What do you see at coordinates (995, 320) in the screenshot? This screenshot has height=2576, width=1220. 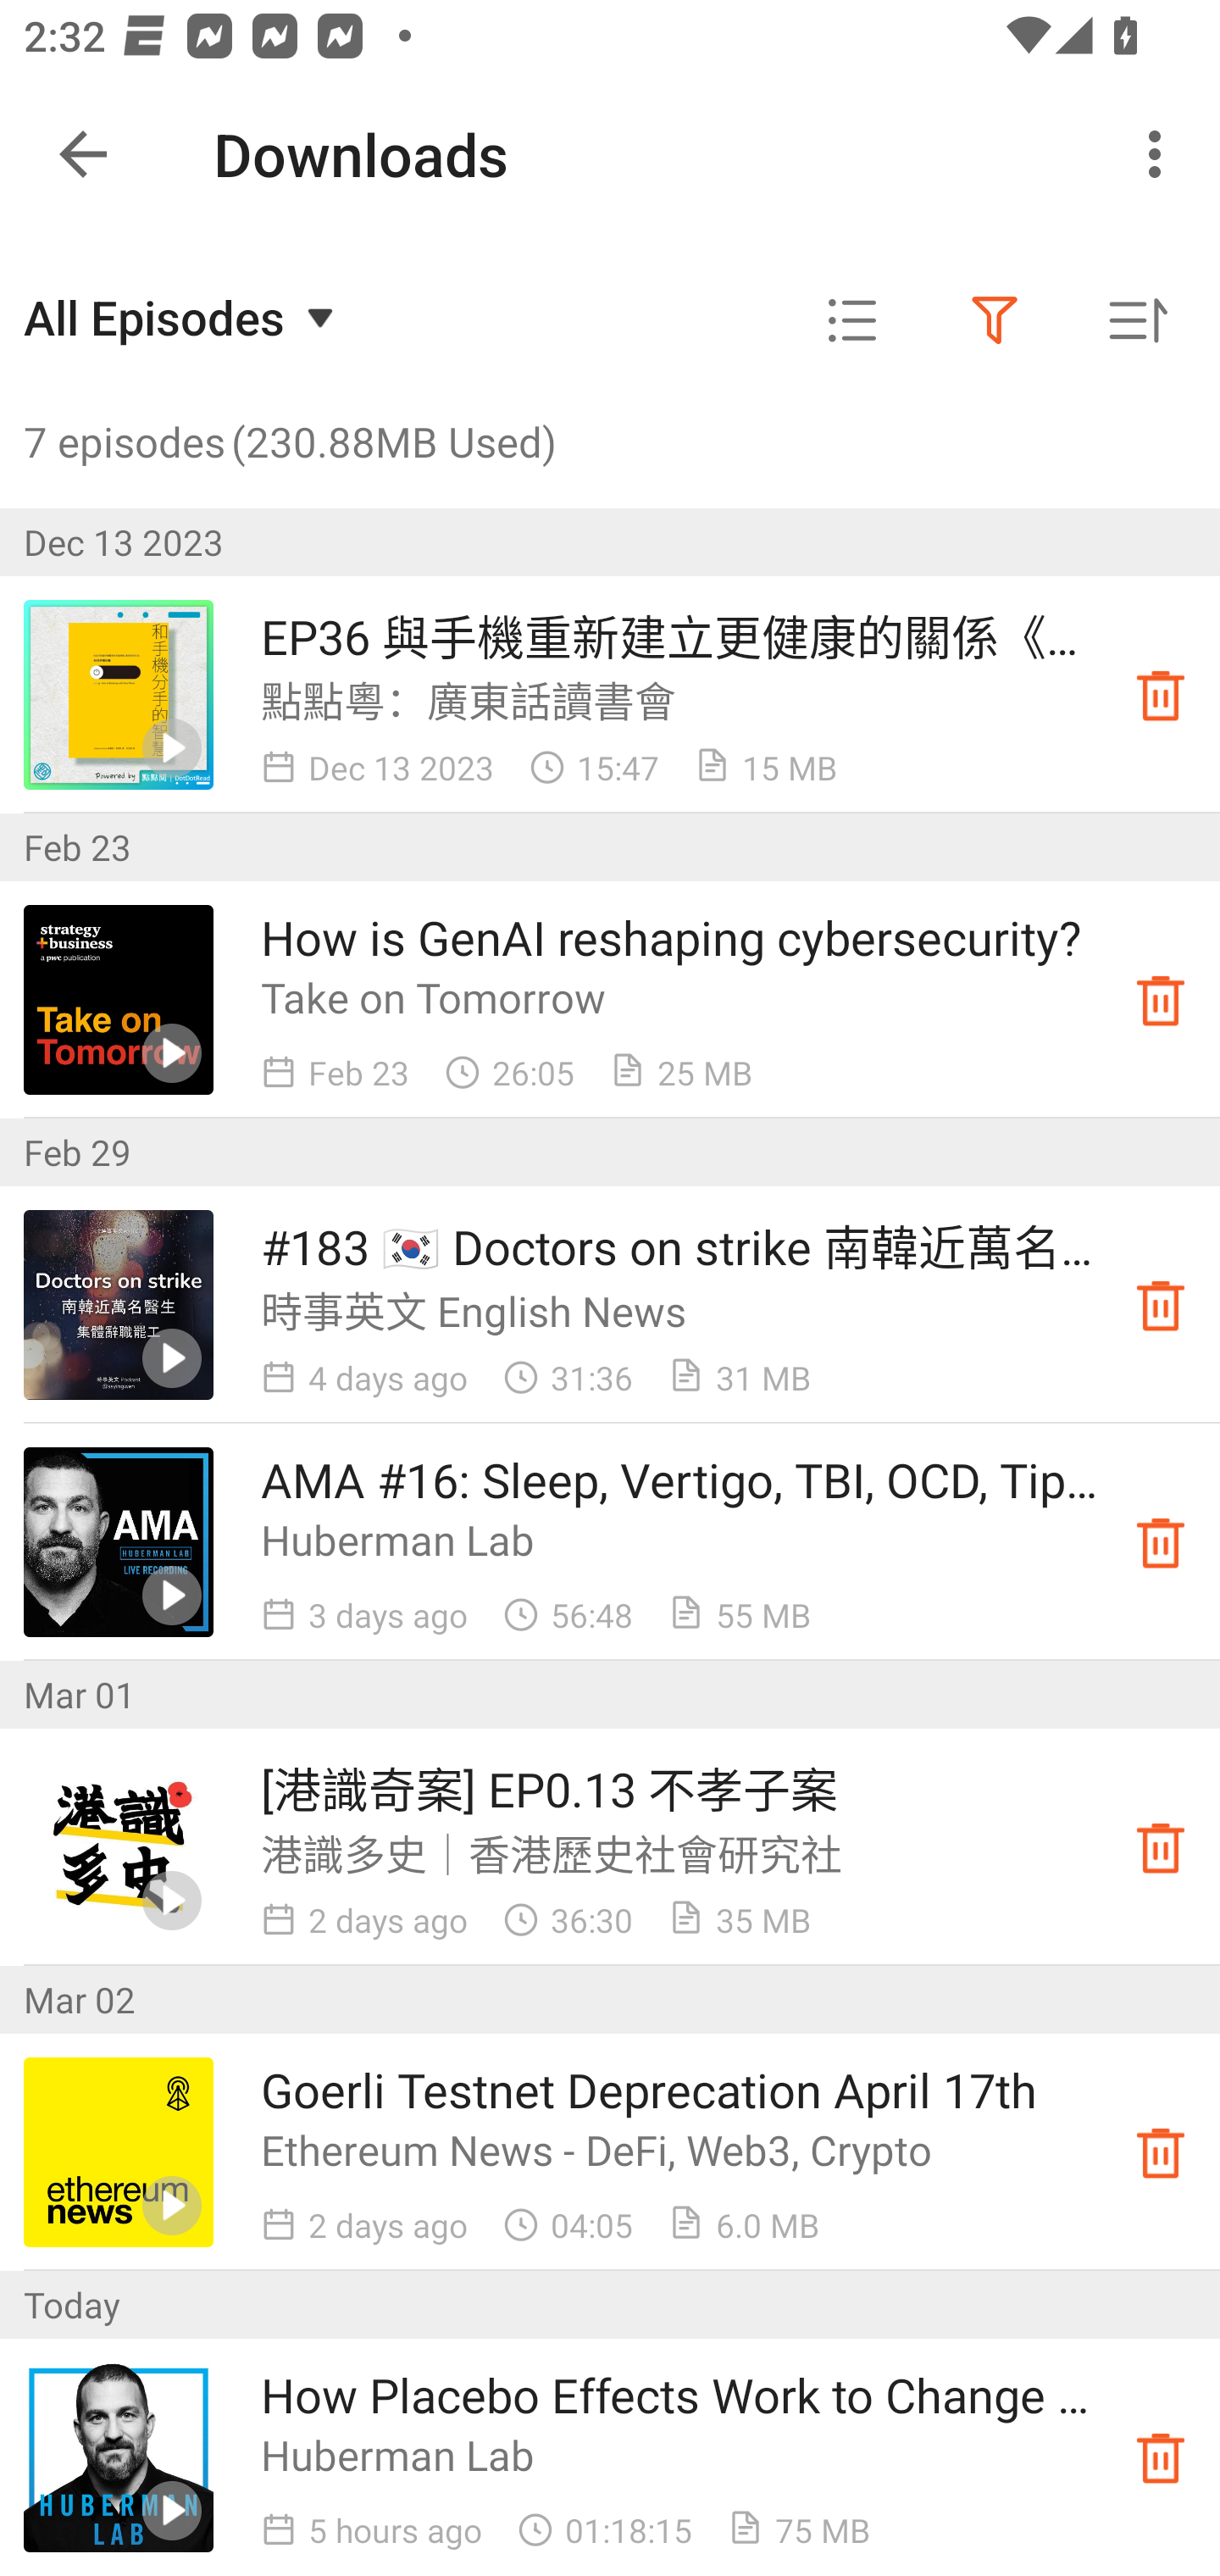 I see `` at bounding box center [995, 320].